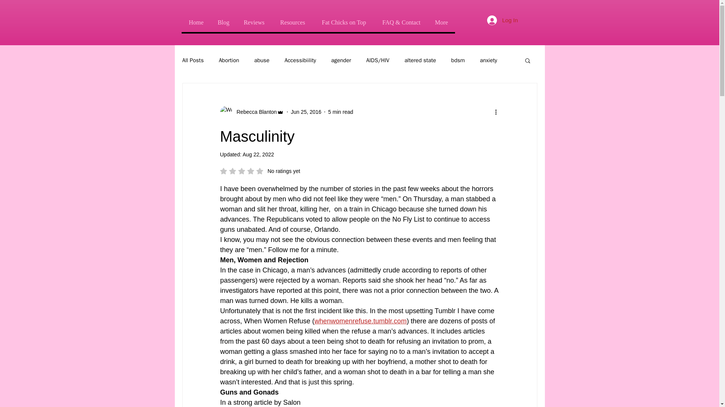  Describe the element at coordinates (458, 60) in the screenshot. I see `bdsm` at that location.